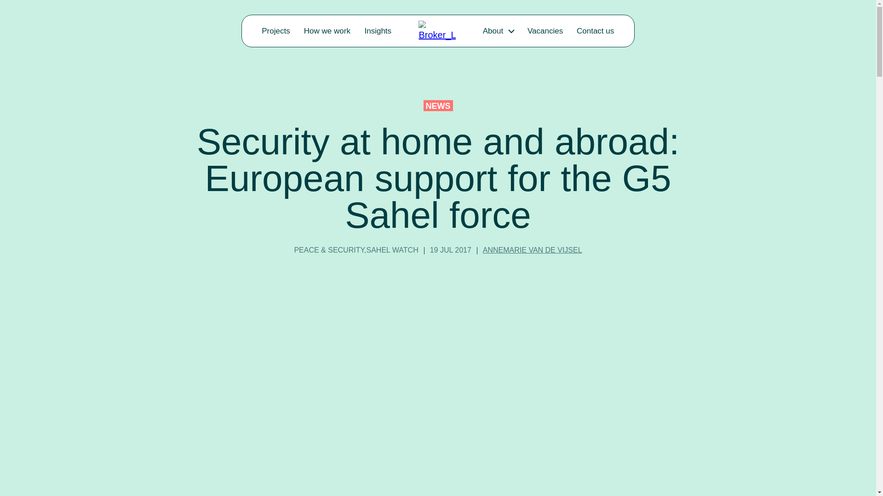 The height and width of the screenshot is (496, 883). I want to click on How we work, so click(327, 31).